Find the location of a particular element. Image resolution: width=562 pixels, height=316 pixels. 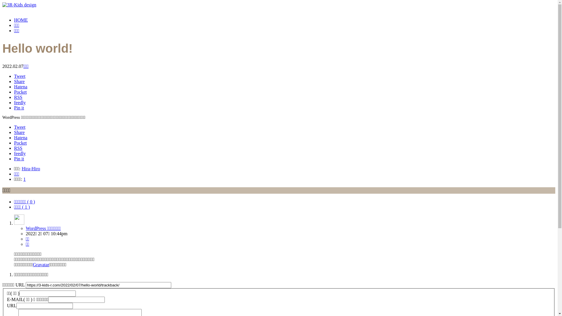

Share is located at coordinates (19, 132).